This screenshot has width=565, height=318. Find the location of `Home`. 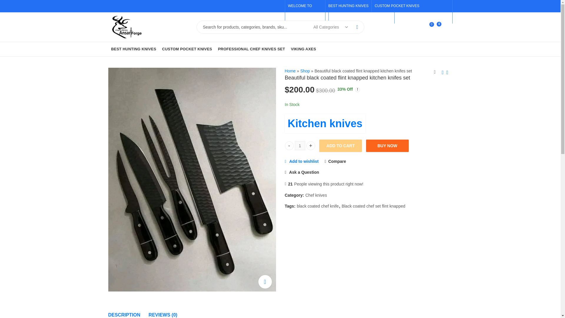

Home is located at coordinates (413, 27).